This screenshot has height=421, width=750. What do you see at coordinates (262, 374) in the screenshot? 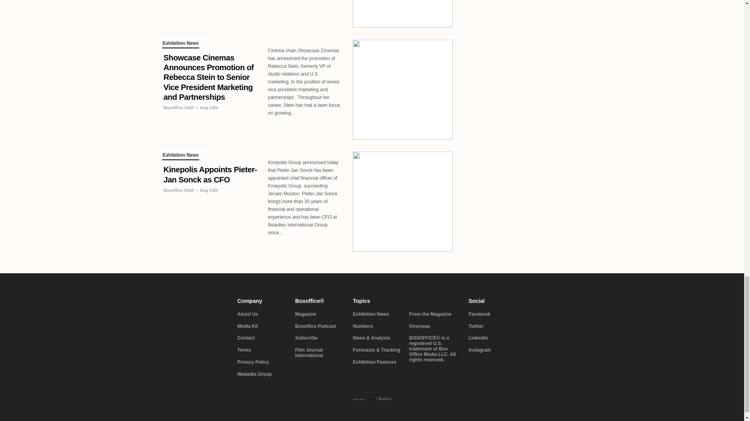
I see `Webedia Group` at bounding box center [262, 374].